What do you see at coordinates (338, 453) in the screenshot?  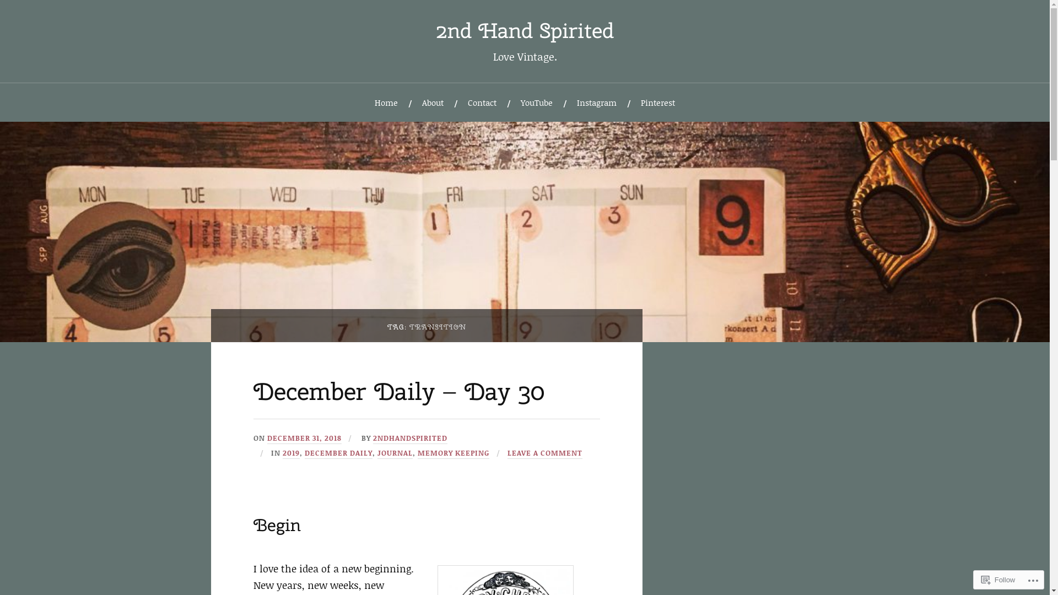 I see `DECEMBER DAILY` at bounding box center [338, 453].